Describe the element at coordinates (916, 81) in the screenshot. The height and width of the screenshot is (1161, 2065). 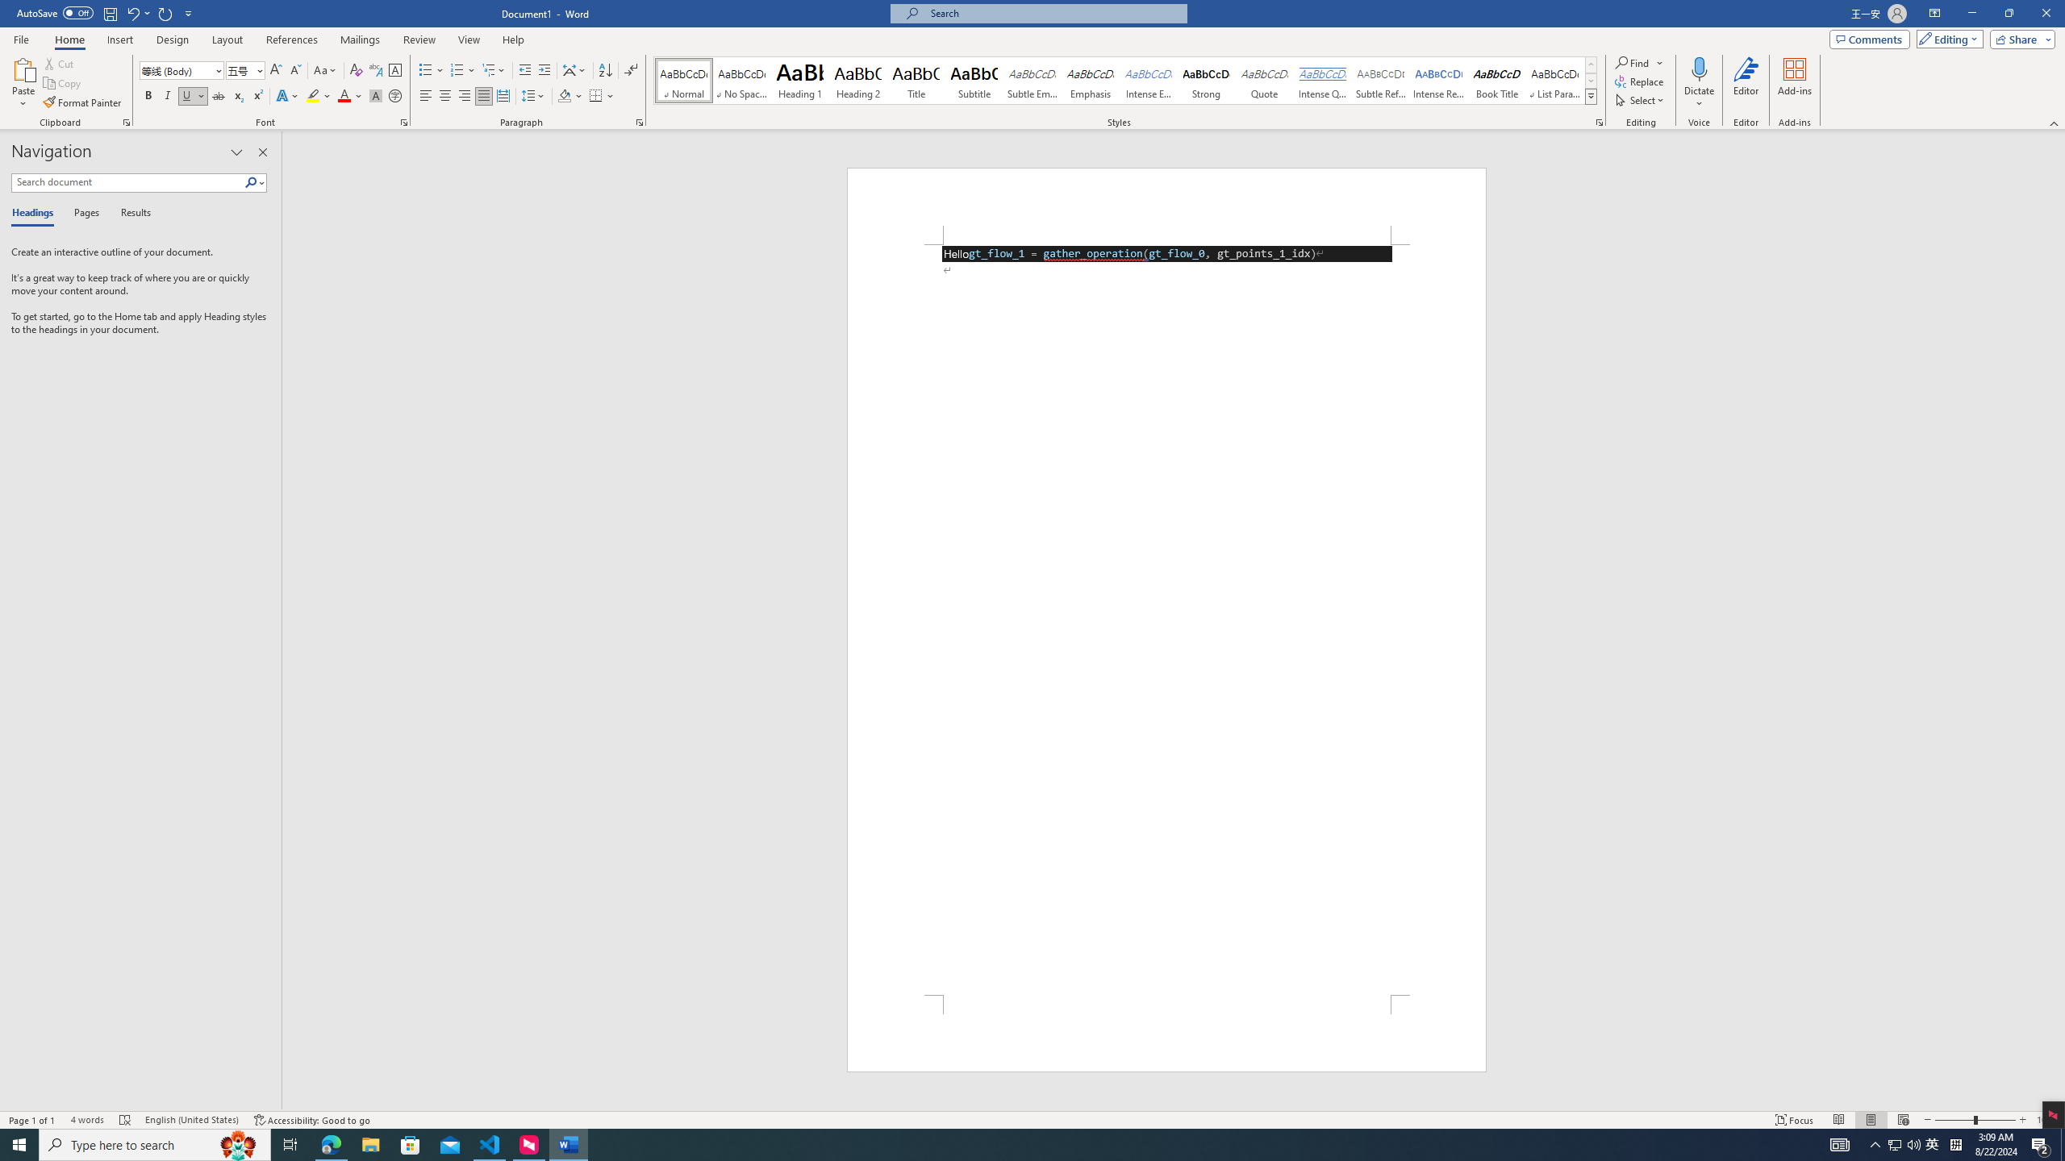
I see `Title` at that location.